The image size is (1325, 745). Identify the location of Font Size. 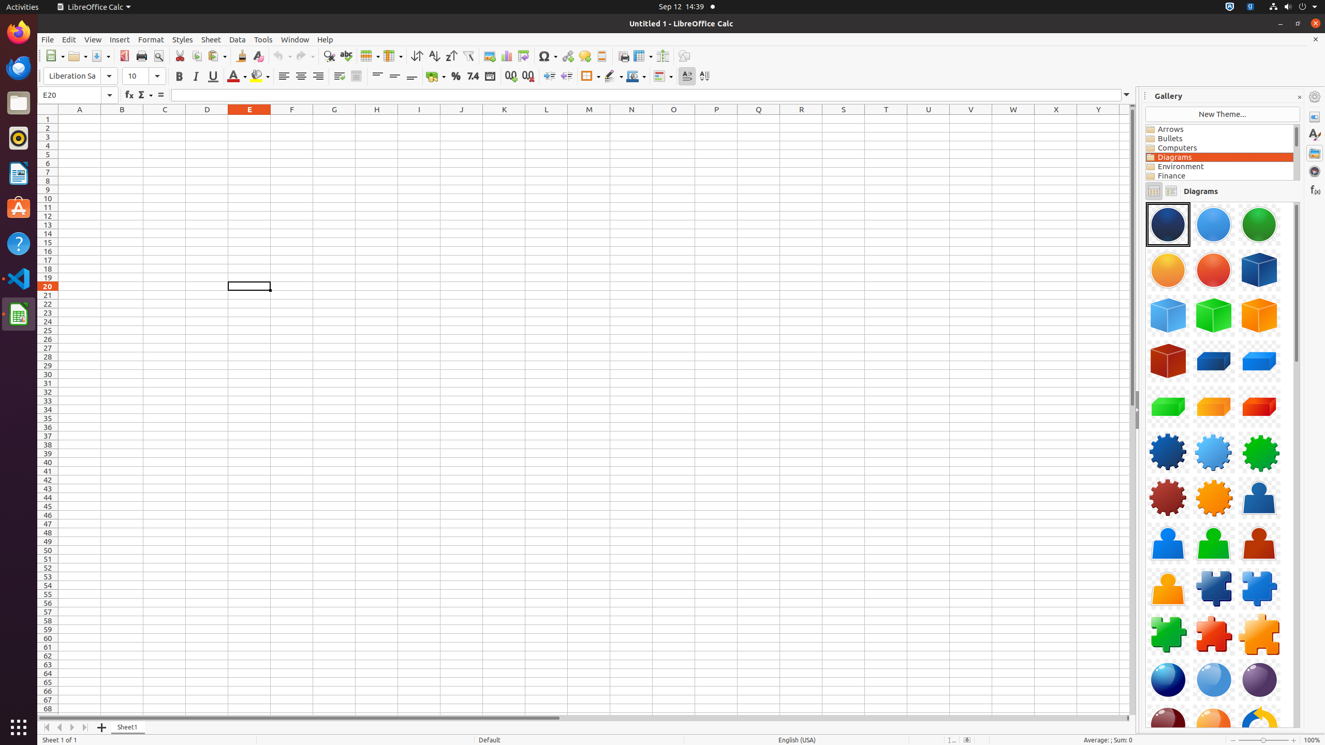
(144, 76).